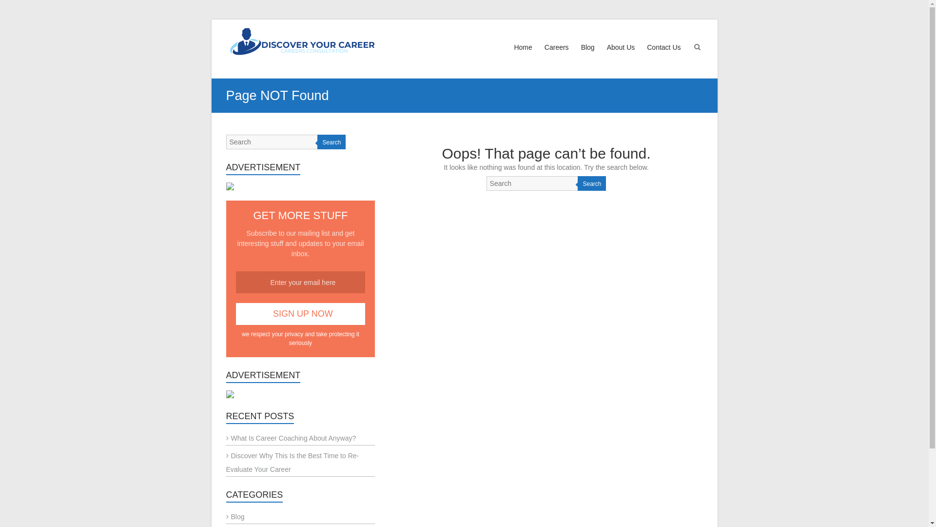 The image size is (936, 527). Describe the element at coordinates (301, 314) in the screenshot. I see `Sign Up Now` at that location.